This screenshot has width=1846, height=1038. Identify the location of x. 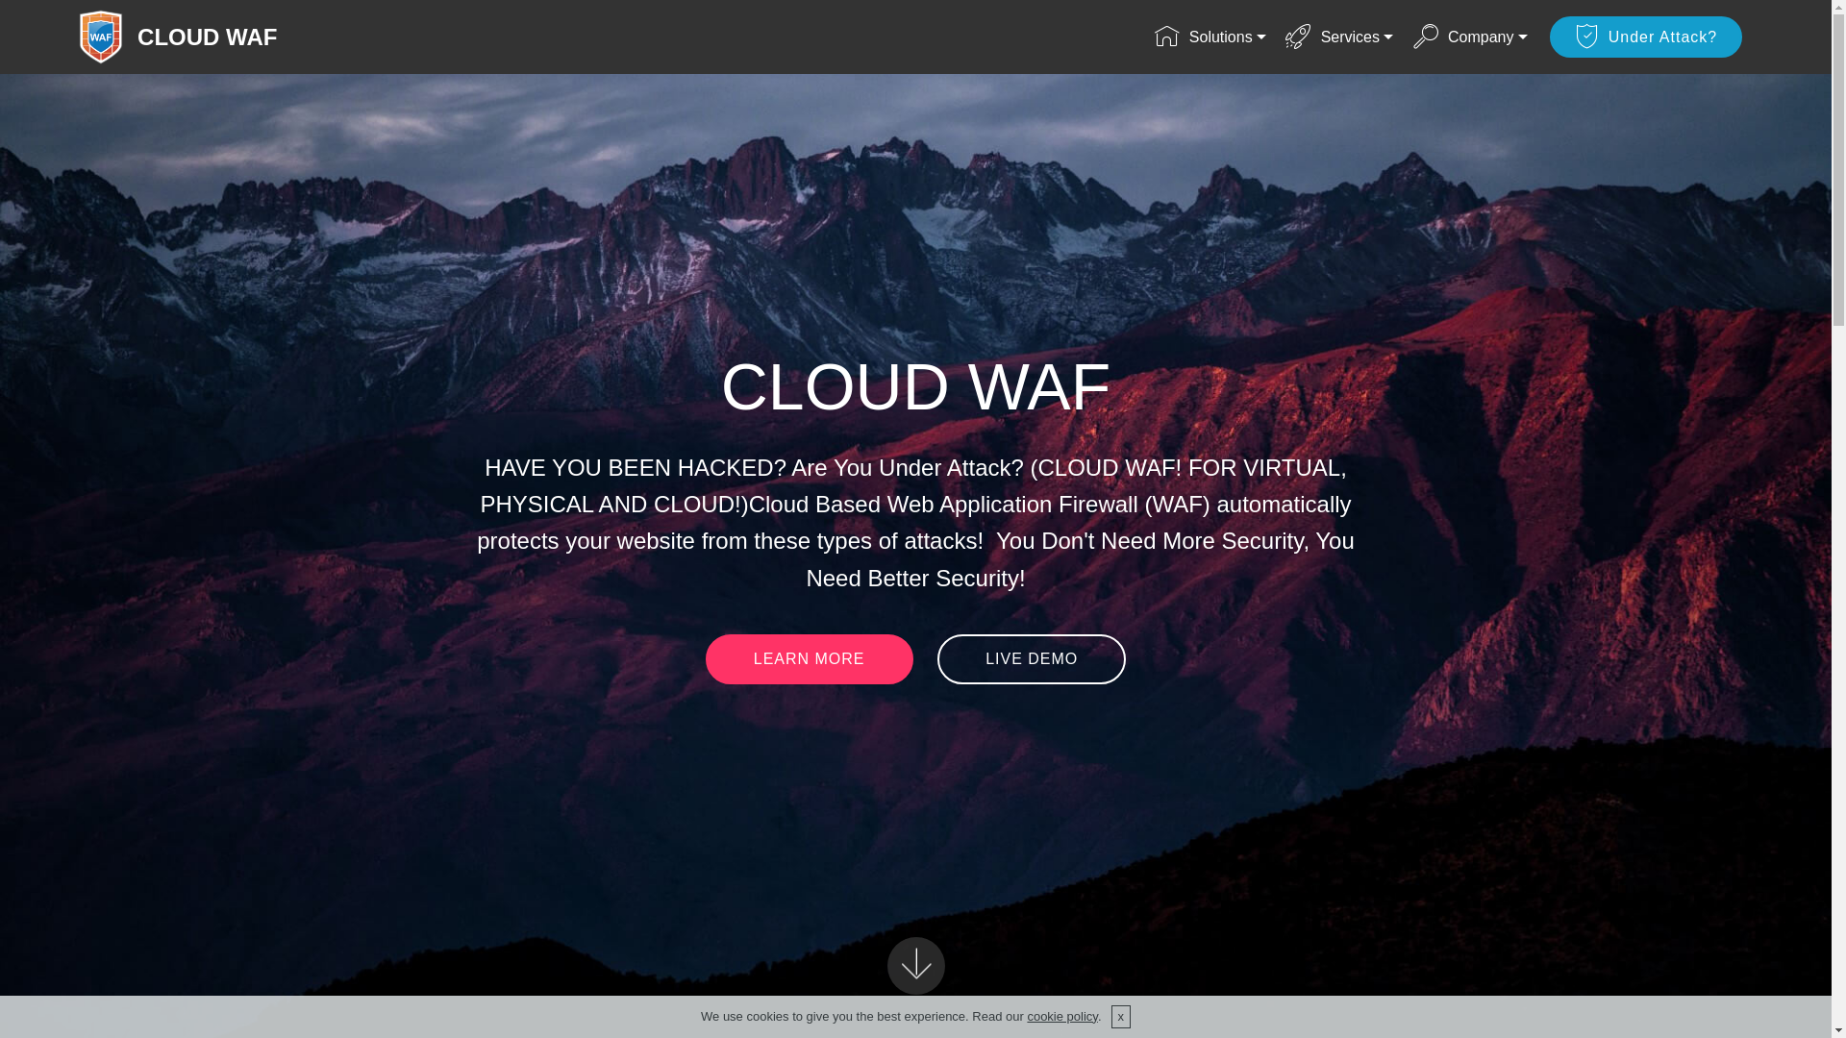
(1121, 1017).